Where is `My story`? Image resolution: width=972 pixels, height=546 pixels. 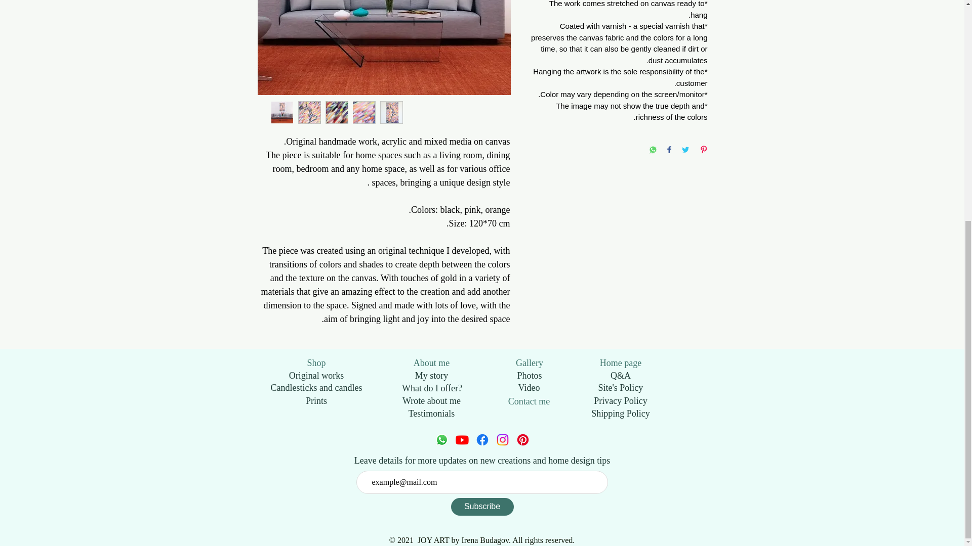
My story is located at coordinates (431, 375).